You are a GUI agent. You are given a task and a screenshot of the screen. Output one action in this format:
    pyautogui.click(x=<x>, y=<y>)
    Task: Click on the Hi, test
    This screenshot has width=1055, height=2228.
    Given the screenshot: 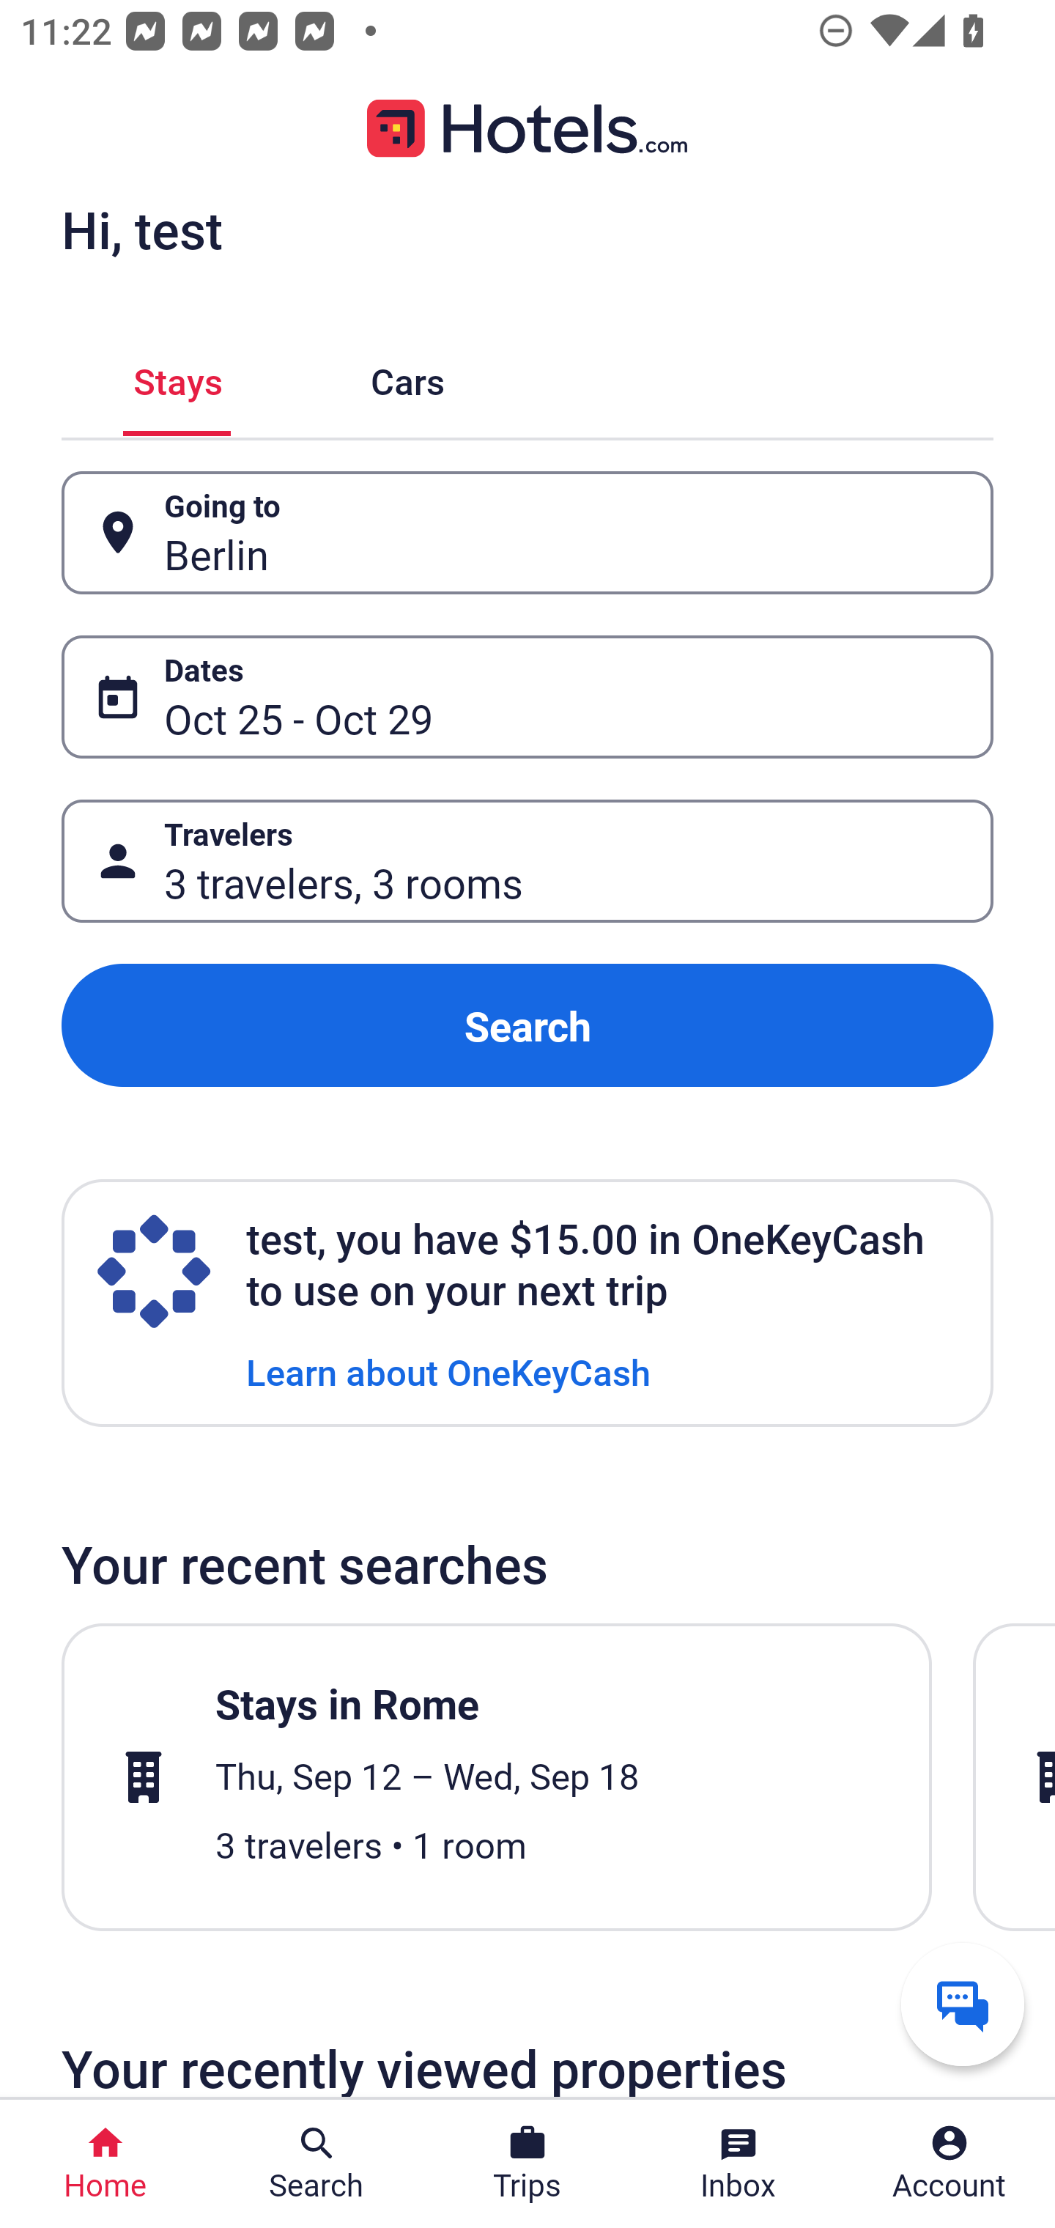 What is the action you would take?
    pyautogui.click(x=141, y=229)
    